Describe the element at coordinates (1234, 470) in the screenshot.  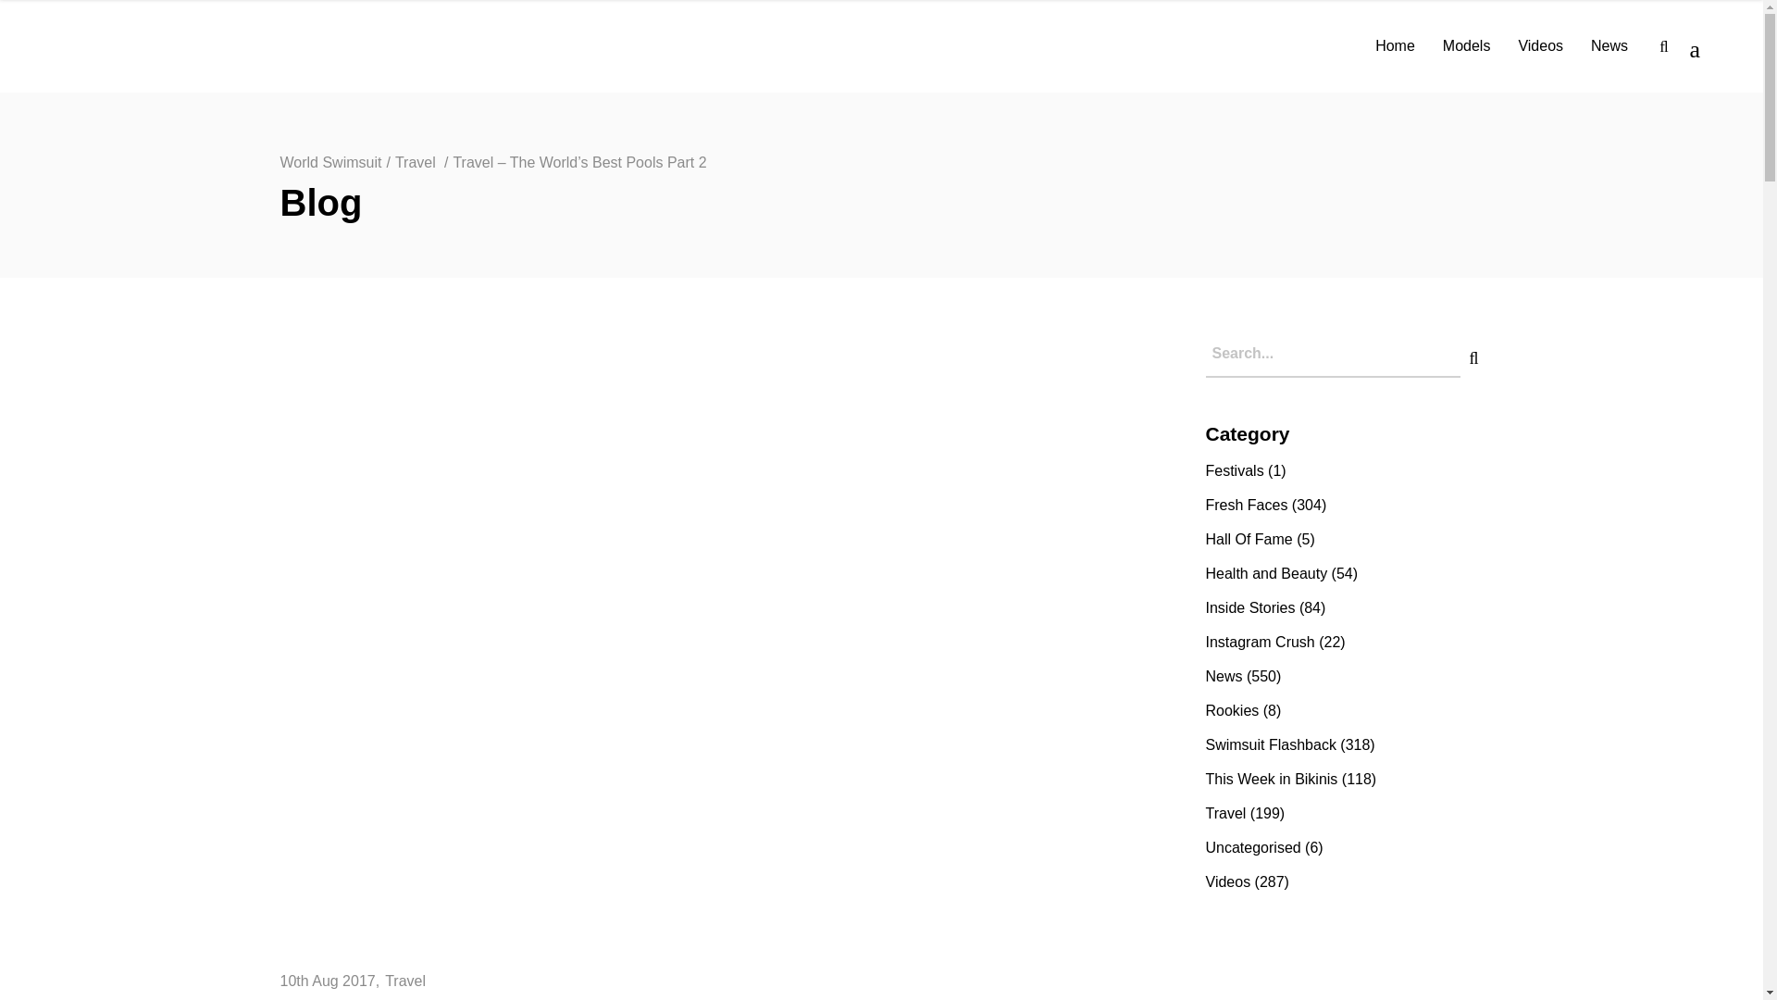
I see `Festivals` at that location.